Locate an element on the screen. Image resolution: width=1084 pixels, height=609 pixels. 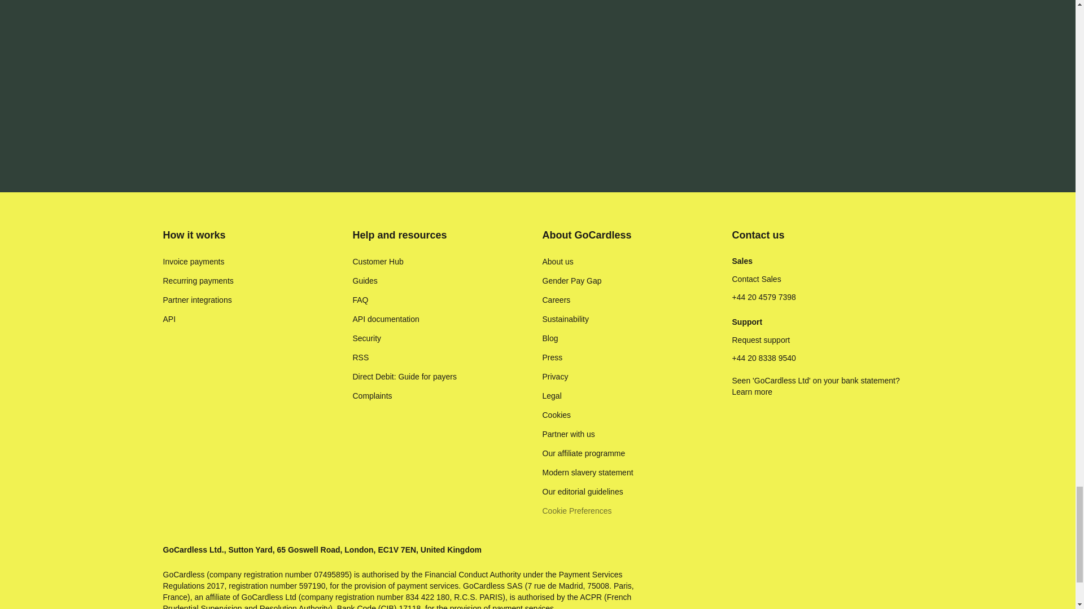
Complaints is located at coordinates (371, 396).